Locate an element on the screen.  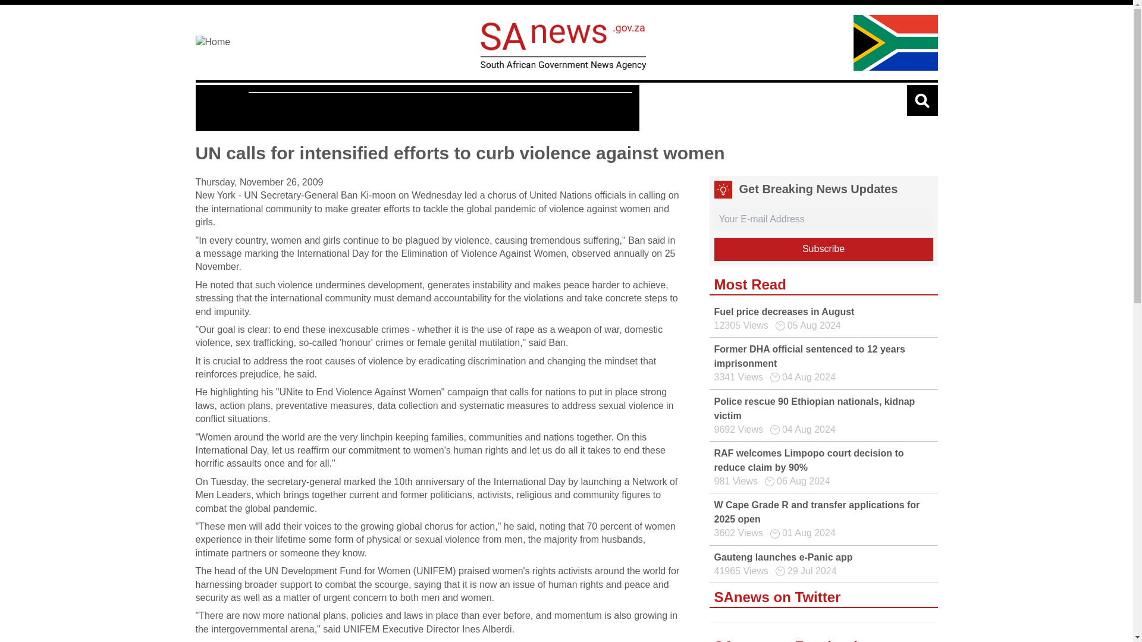
Special Features is located at coordinates (583, 108).